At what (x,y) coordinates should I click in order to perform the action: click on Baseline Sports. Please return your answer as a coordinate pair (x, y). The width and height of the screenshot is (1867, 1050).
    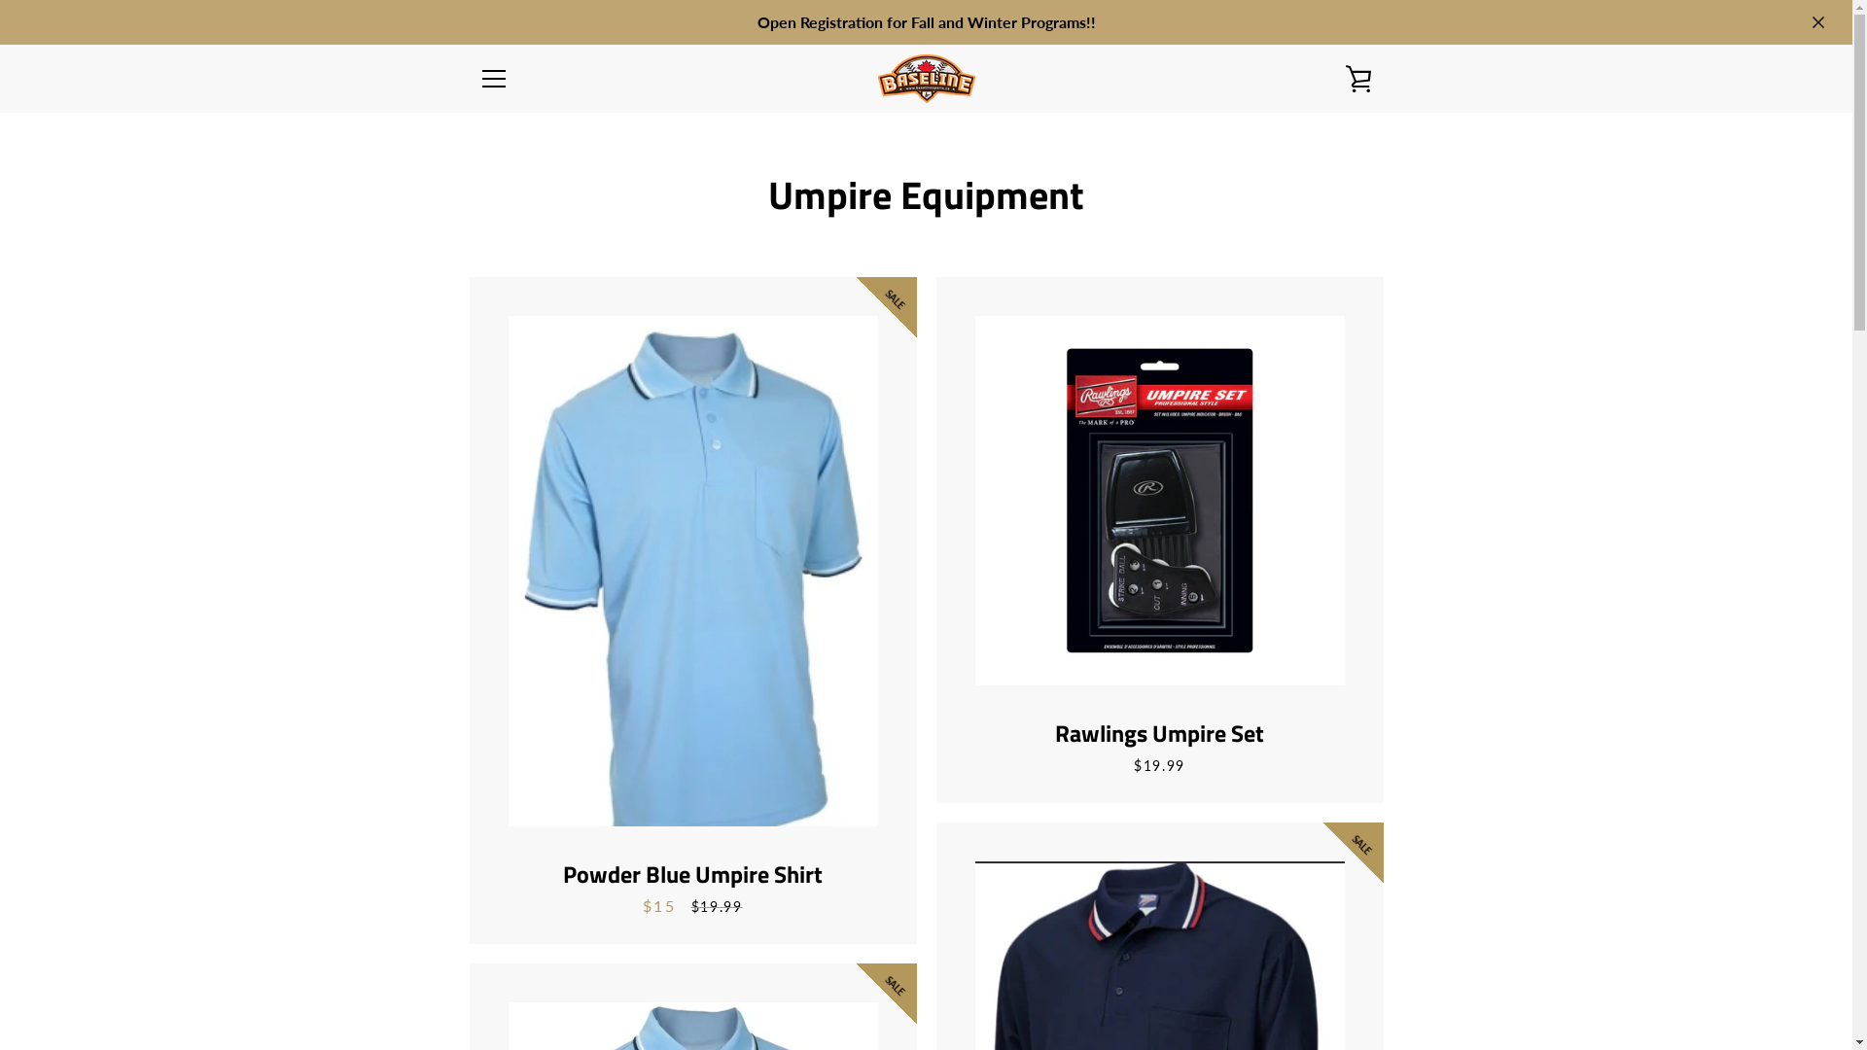
    Looking at the image, I should click on (945, 970).